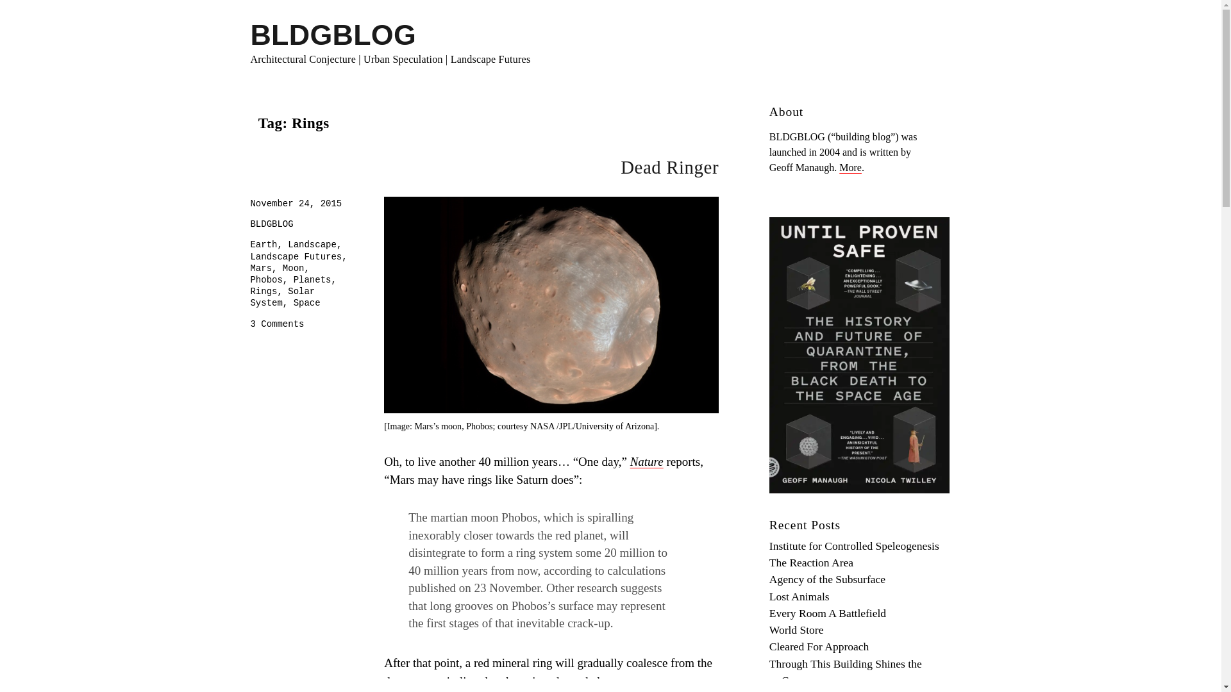 Image resolution: width=1231 pixels, height=692 pixels. I want to click on Moon, so click(819, 647).